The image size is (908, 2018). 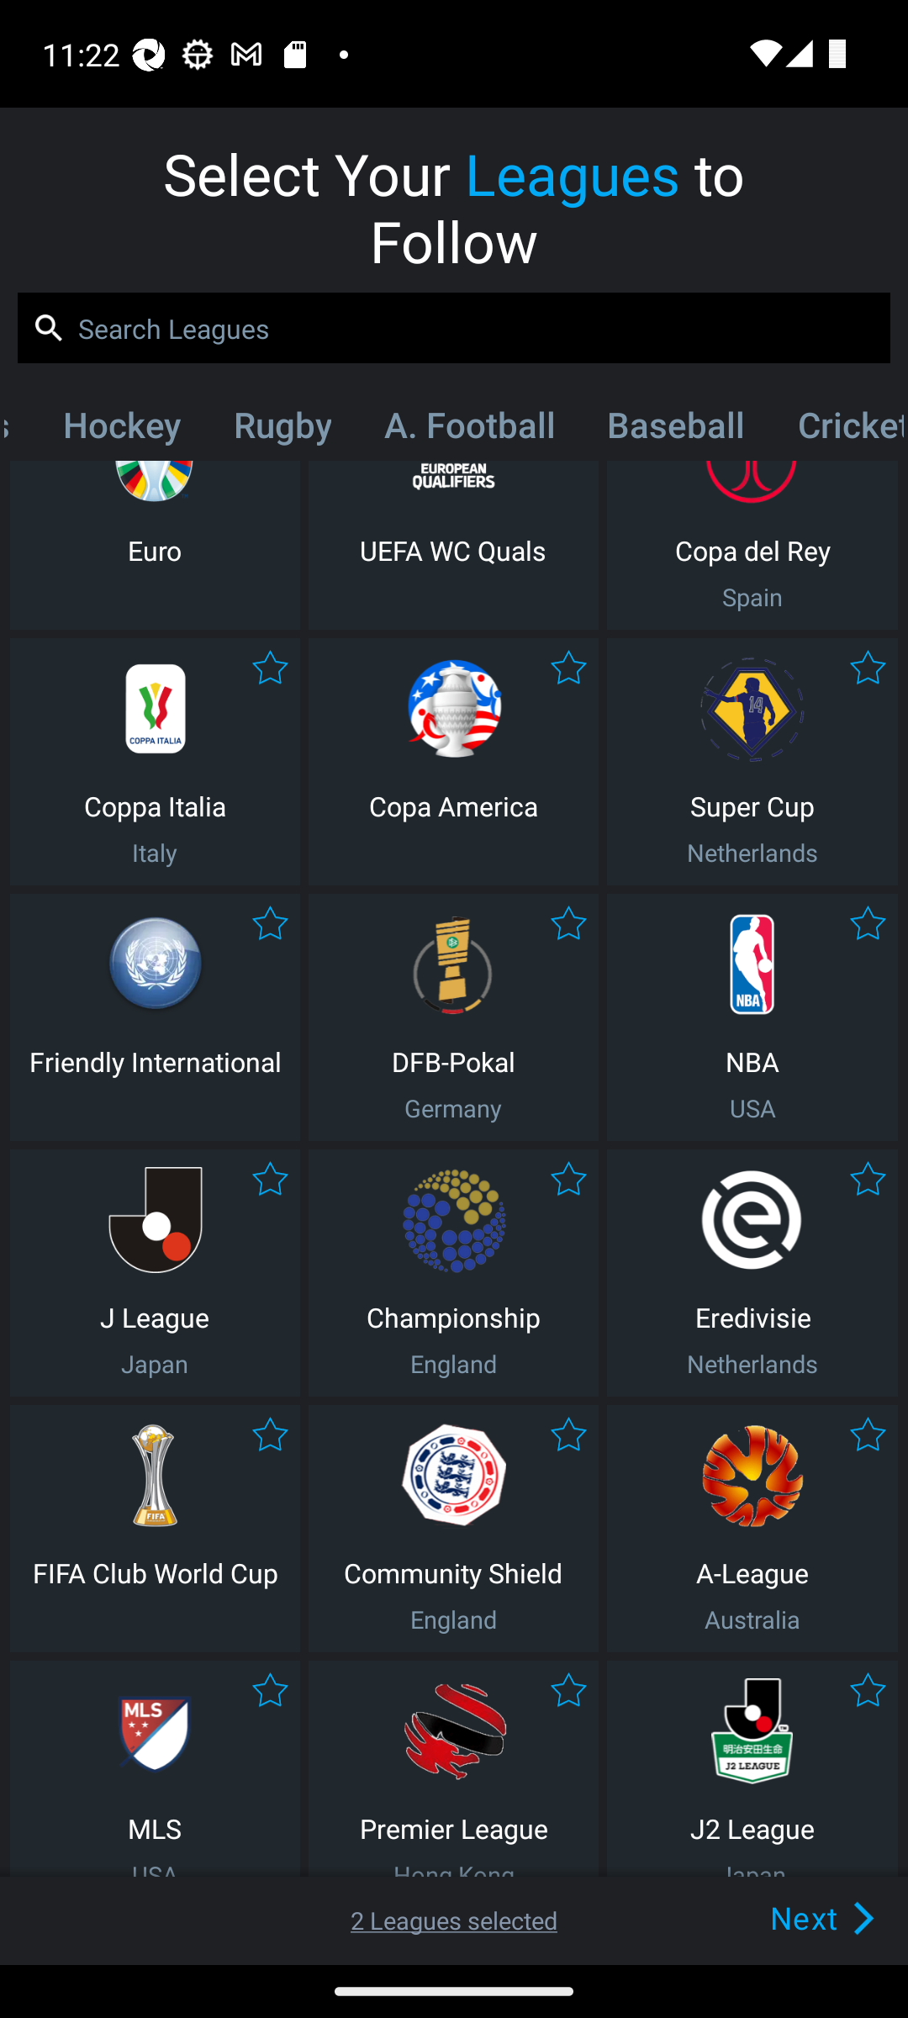 What do you see at coordinates (282, 430) in the screenshot?
I see `Rugby` at bounding box center [282, 430].